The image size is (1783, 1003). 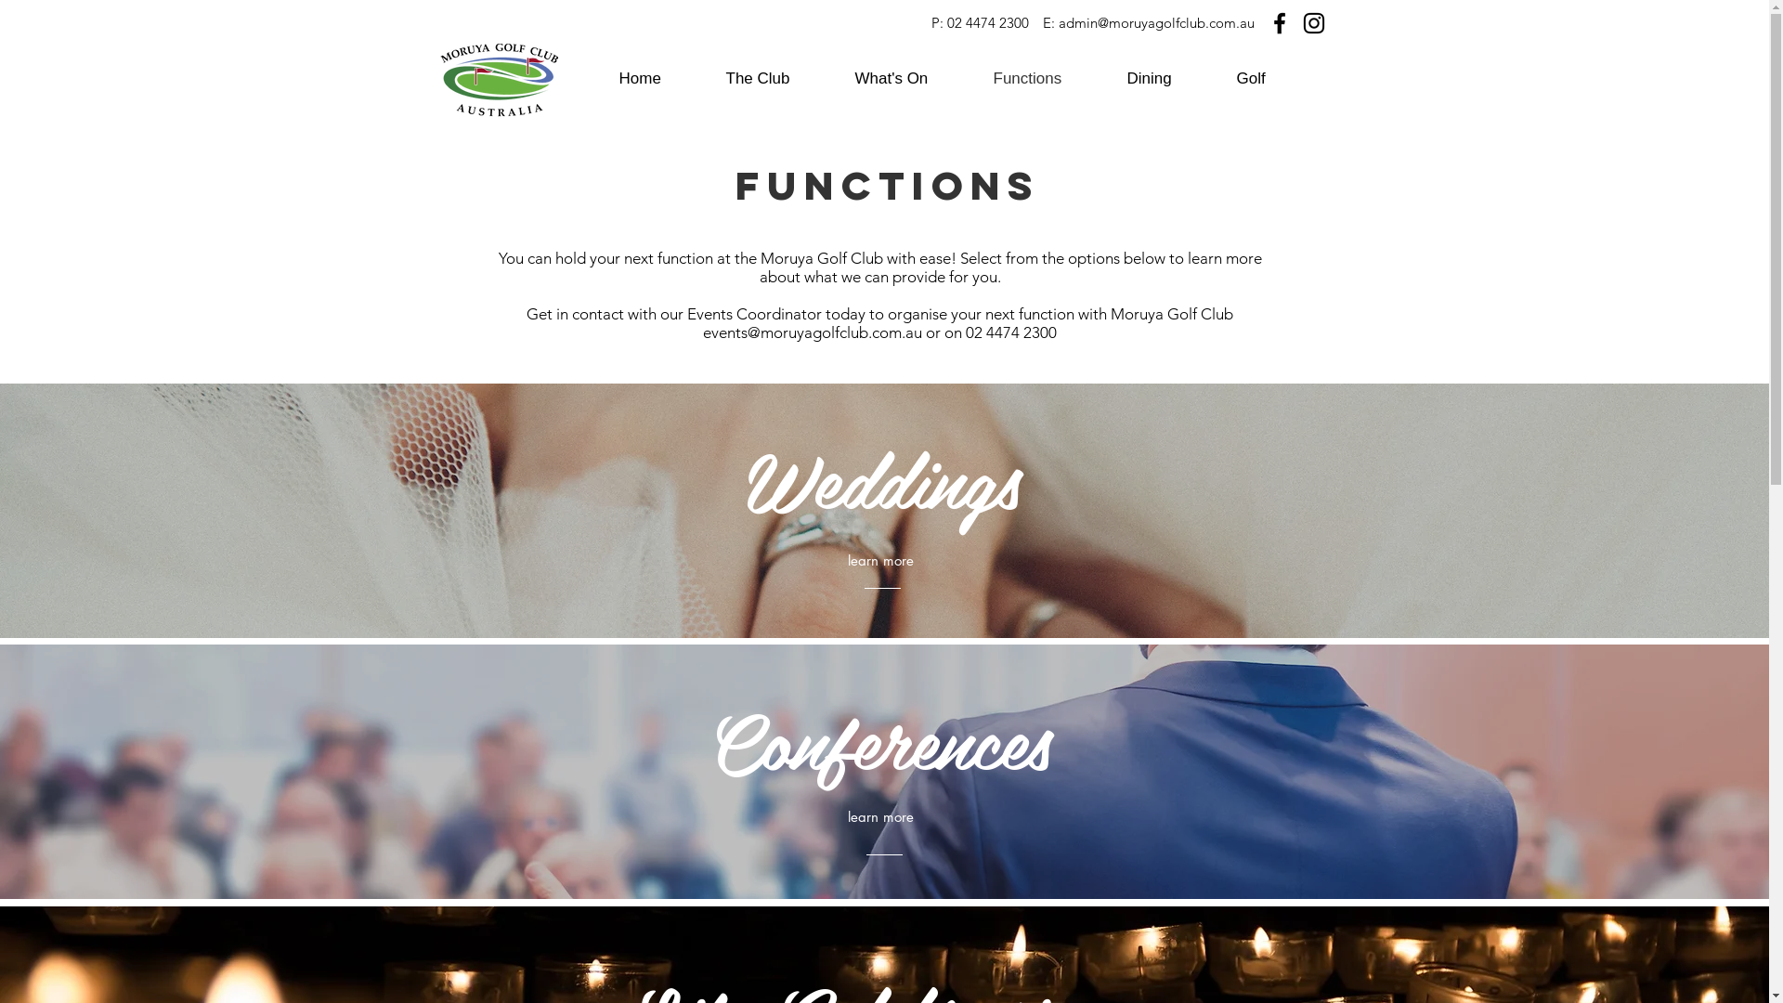 I want to click on learn more, so click(x=880, y=561).